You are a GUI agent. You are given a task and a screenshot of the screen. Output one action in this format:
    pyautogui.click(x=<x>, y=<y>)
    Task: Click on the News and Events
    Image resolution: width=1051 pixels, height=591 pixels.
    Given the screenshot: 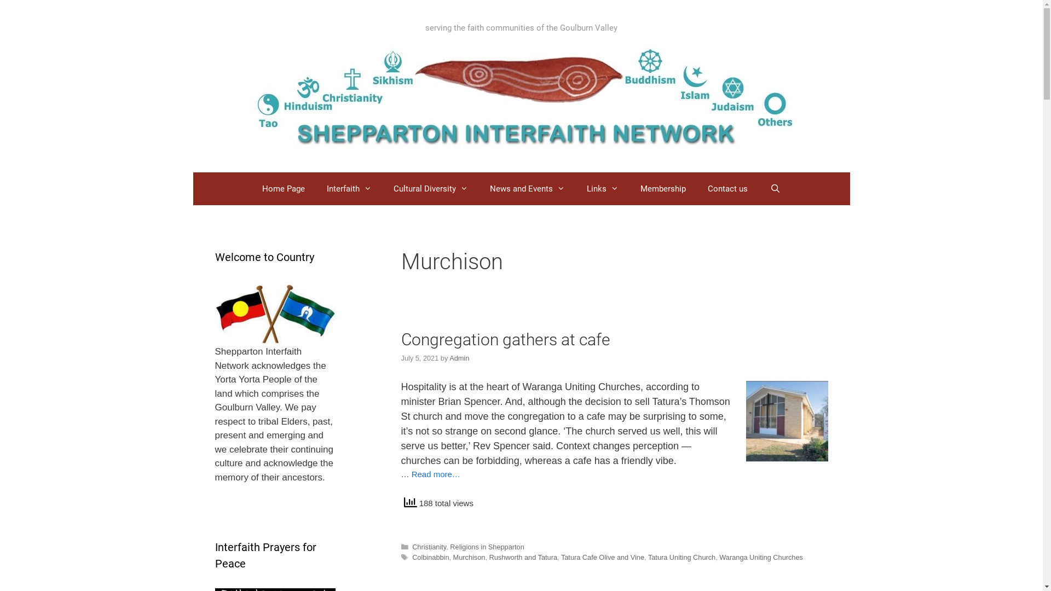 What is the action you would take?
    pyautogui.click(x=528, y=188)
    